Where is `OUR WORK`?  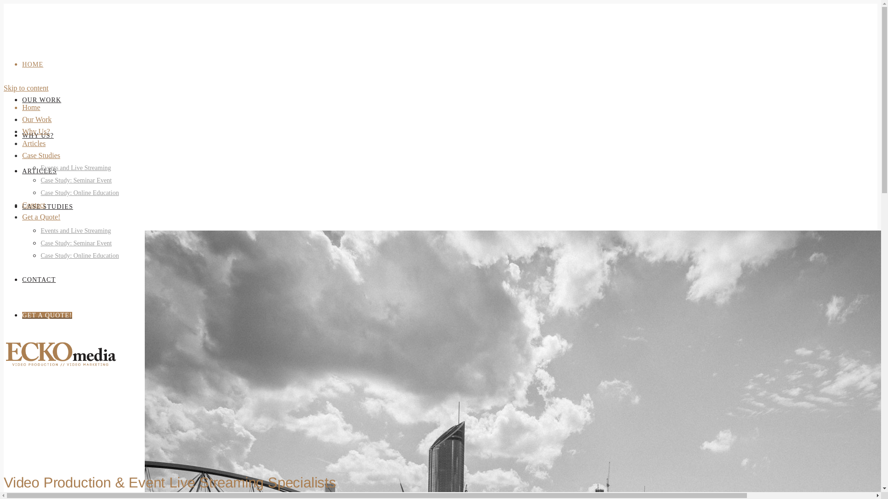
OUR WORK is located at coordinates (42, 100).